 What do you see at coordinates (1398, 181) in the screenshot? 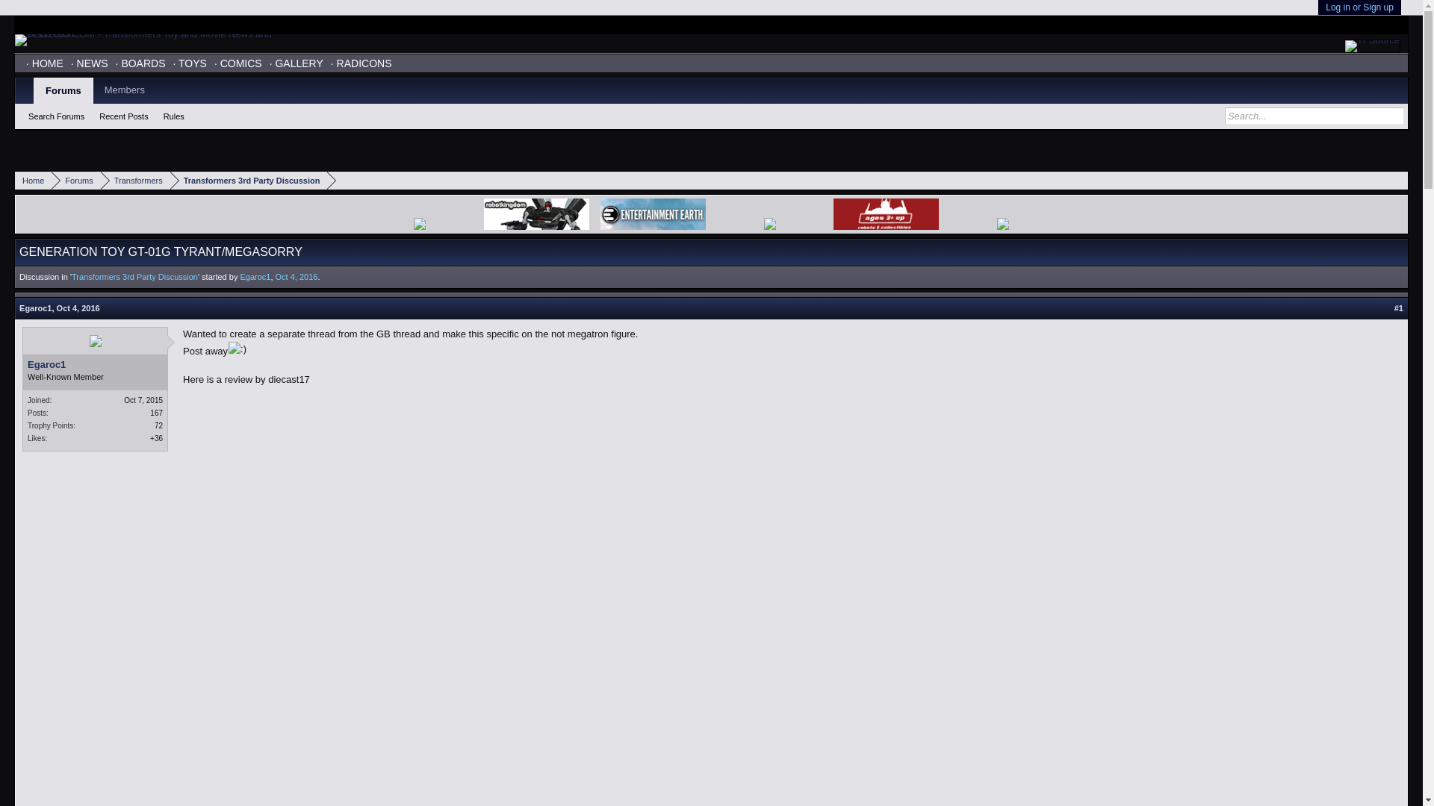
I see `Open quick navigation` at bounding box center [1398, 181].